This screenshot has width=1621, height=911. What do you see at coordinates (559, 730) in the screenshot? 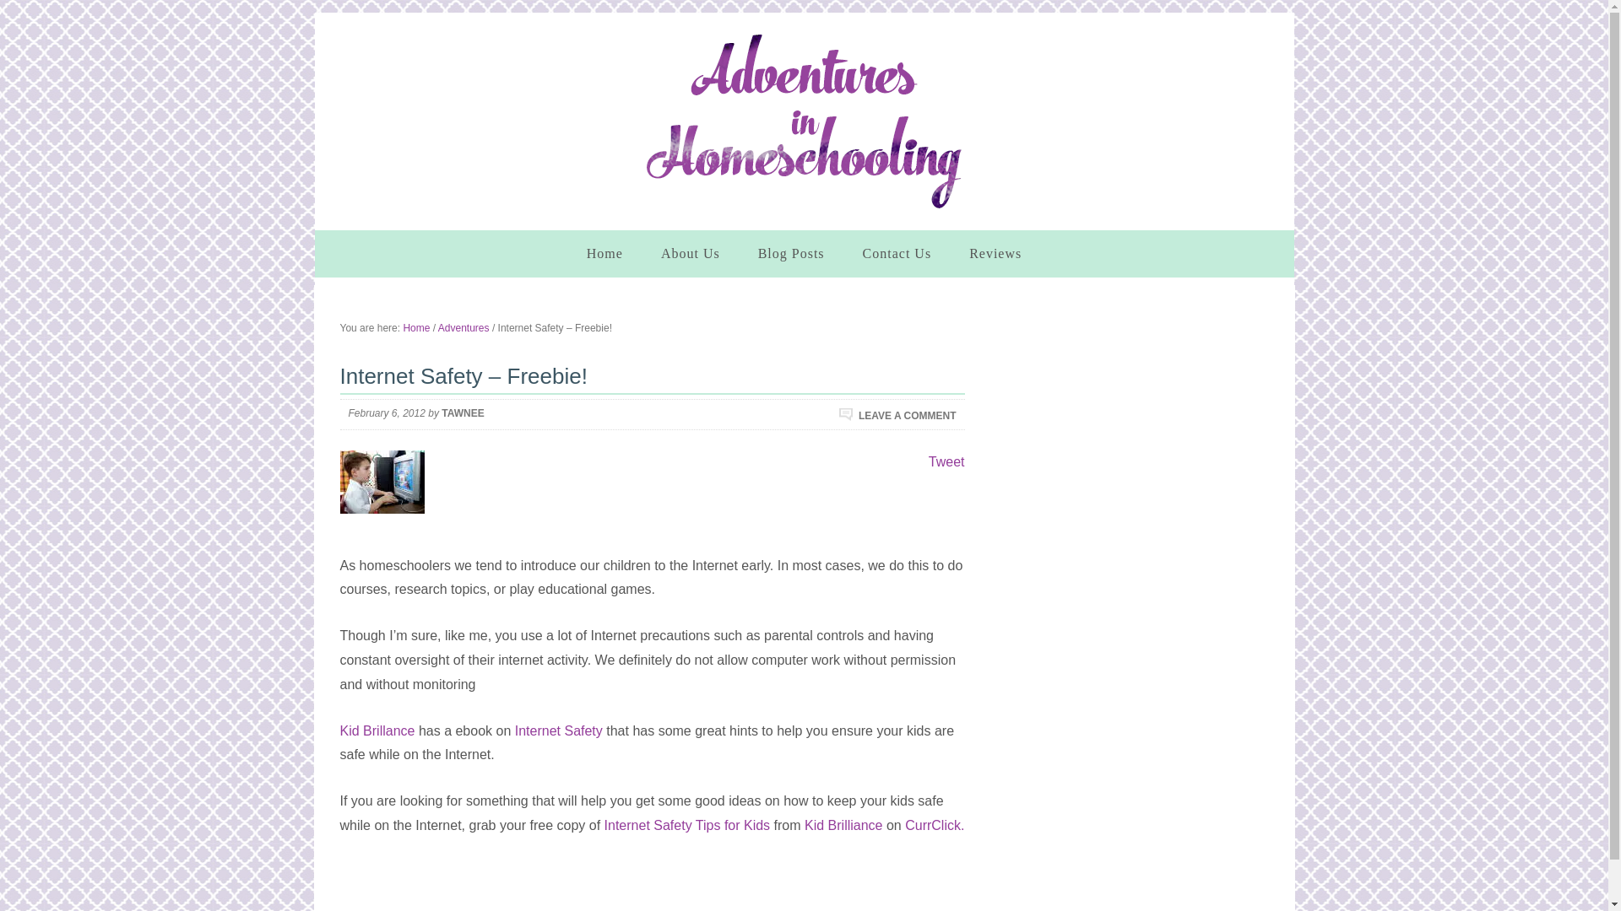
I see `Internet Safety` at bounding box center [559, 730].